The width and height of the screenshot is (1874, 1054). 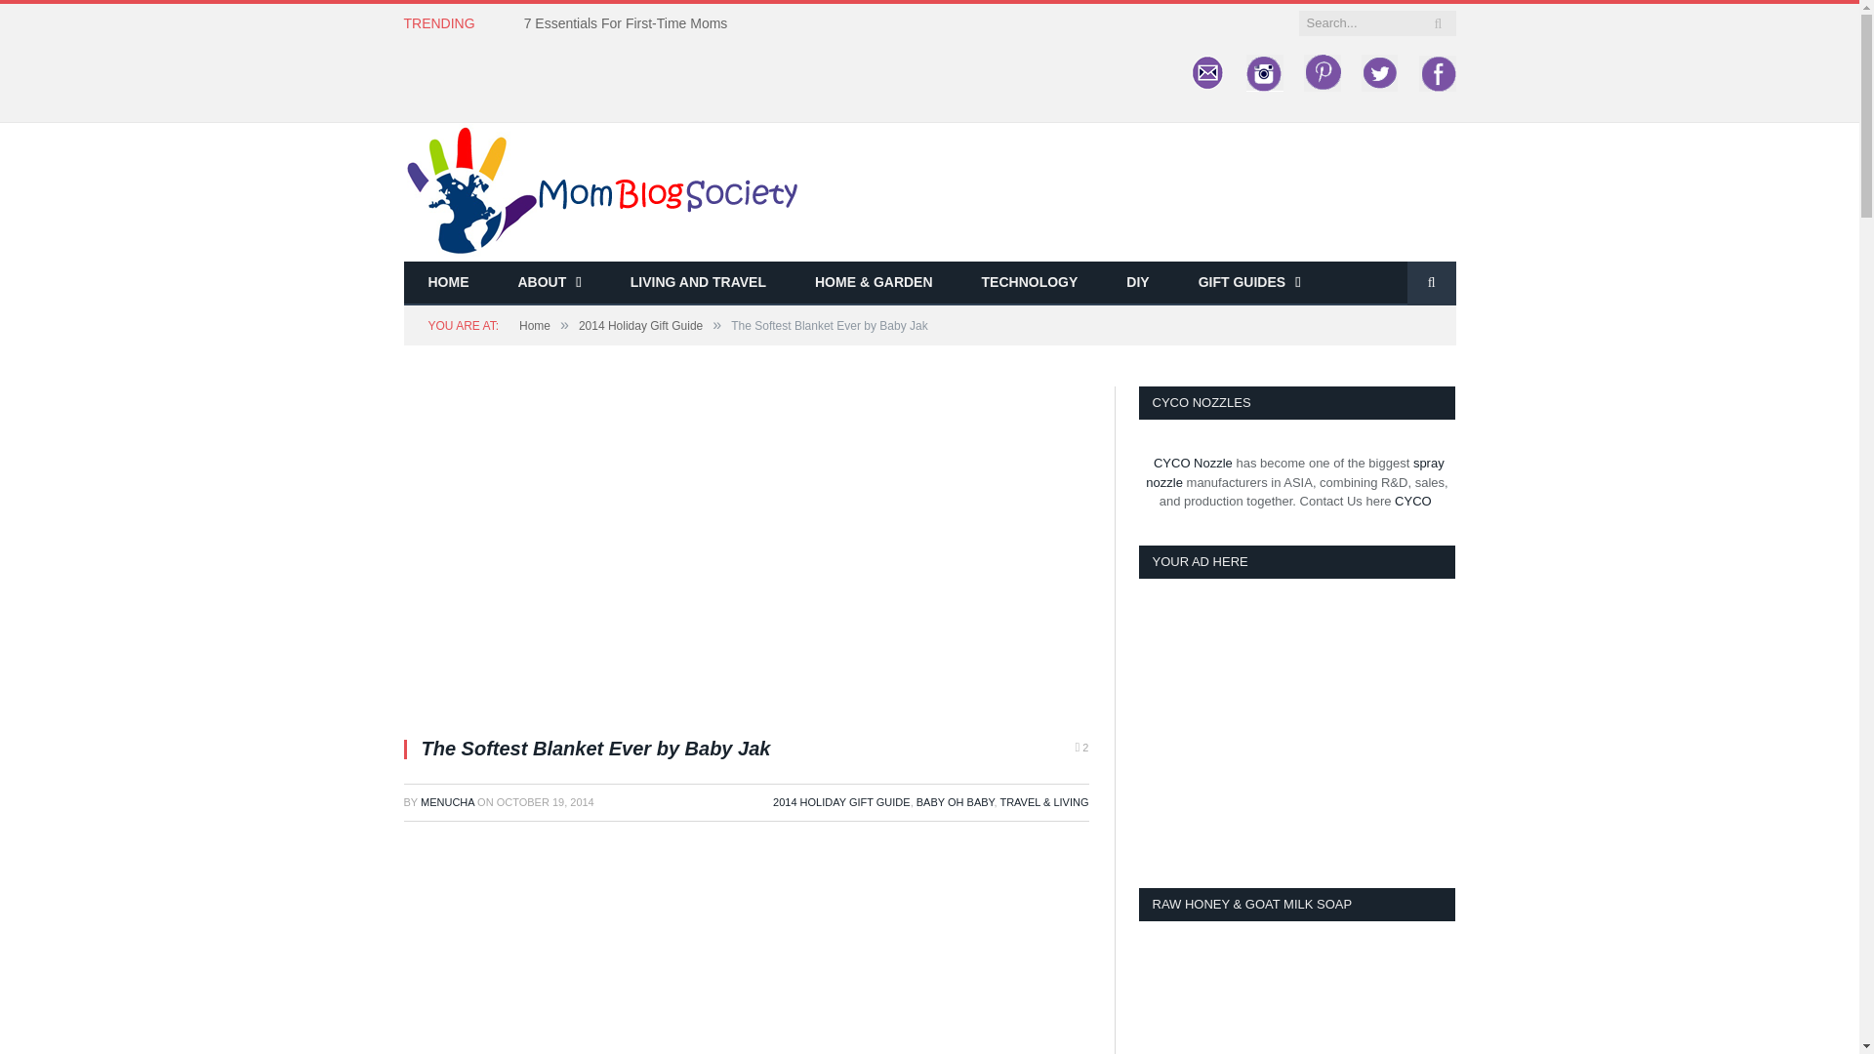 I want to click on LIVING AND TRAVEL, so click(x=698, y=283).